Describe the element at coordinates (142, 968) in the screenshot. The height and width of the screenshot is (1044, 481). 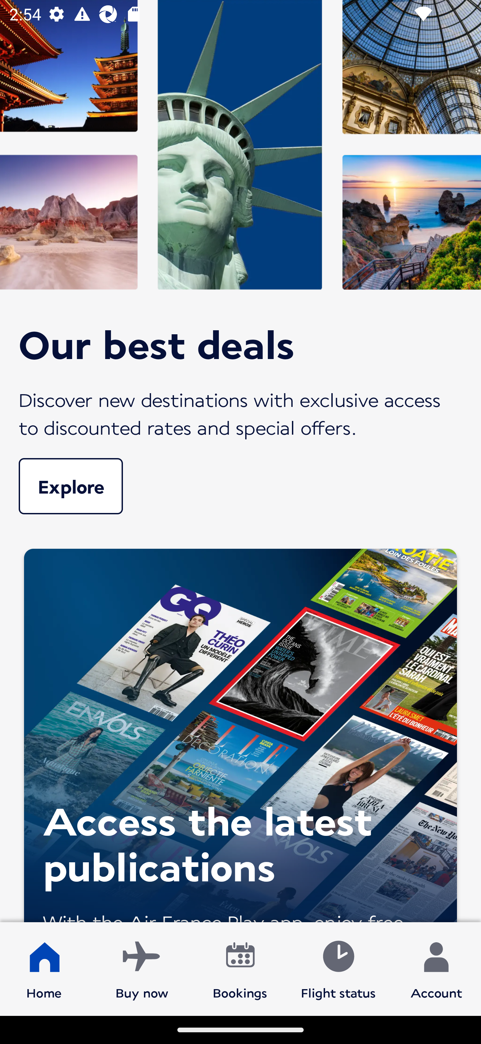
I see `Buy now` at that location.